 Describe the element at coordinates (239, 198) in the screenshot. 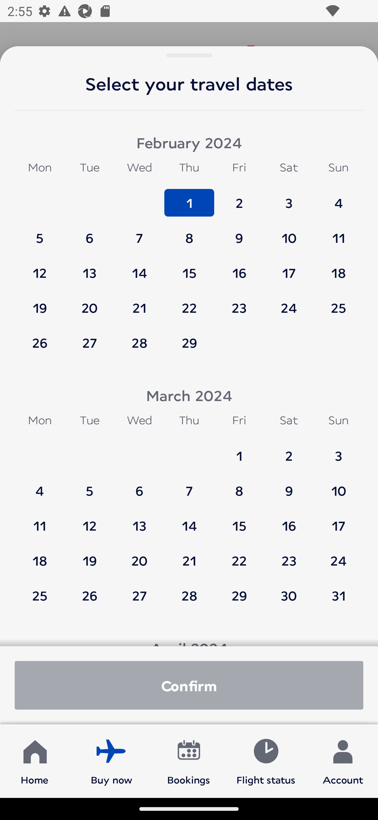

I see `2` at that location.